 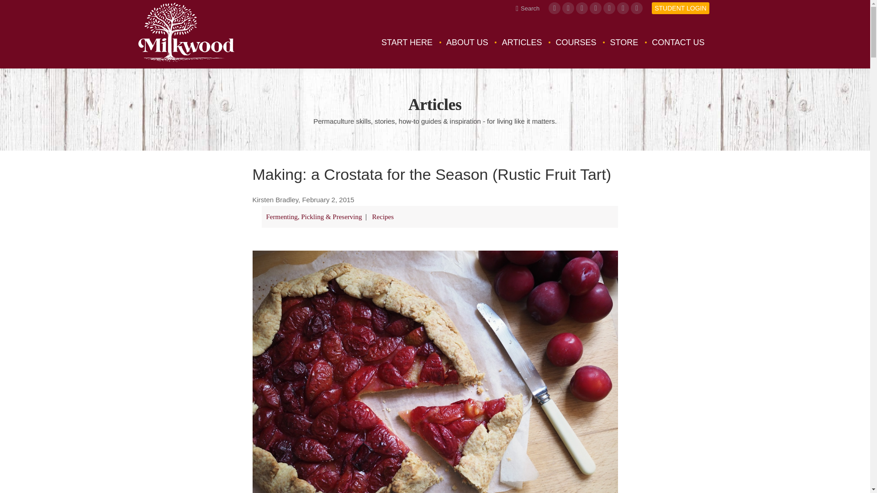 What do you see at coordinates (582, 8) in the screenshot?
I see `YouTube page opens in new window` at bounding box center [582, 8].